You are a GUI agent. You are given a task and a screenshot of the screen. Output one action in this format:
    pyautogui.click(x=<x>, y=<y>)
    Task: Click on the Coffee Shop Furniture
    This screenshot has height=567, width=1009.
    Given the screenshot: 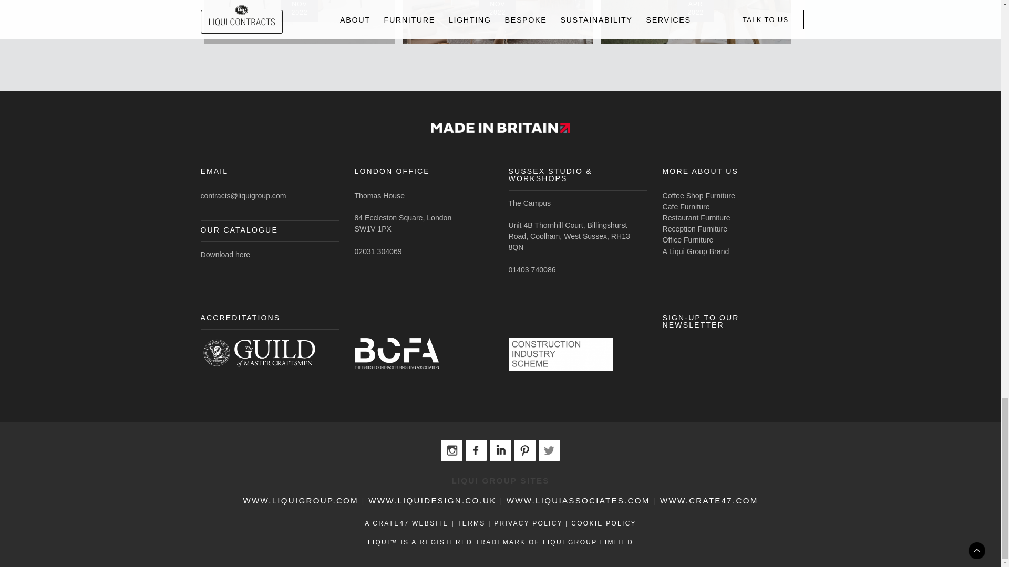 What is the action you would take?
    pyautogui.click(x=698, y=196)
    